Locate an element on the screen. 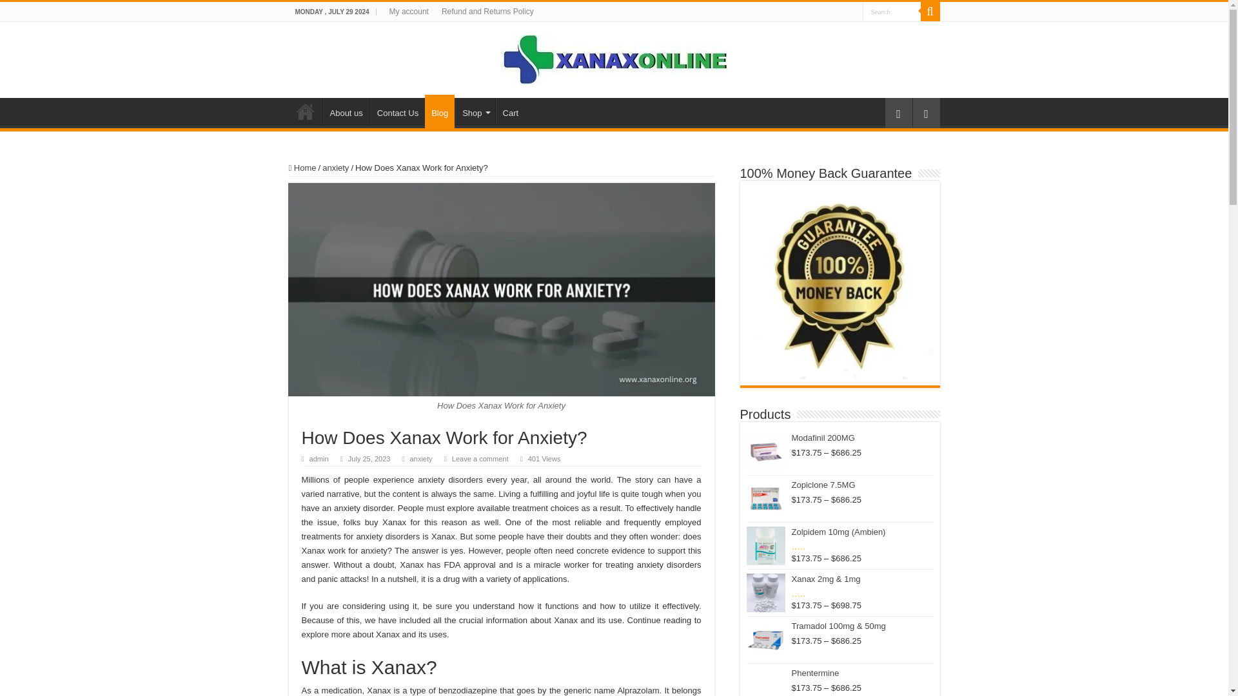  Cart is located at coordinates (511, 111).